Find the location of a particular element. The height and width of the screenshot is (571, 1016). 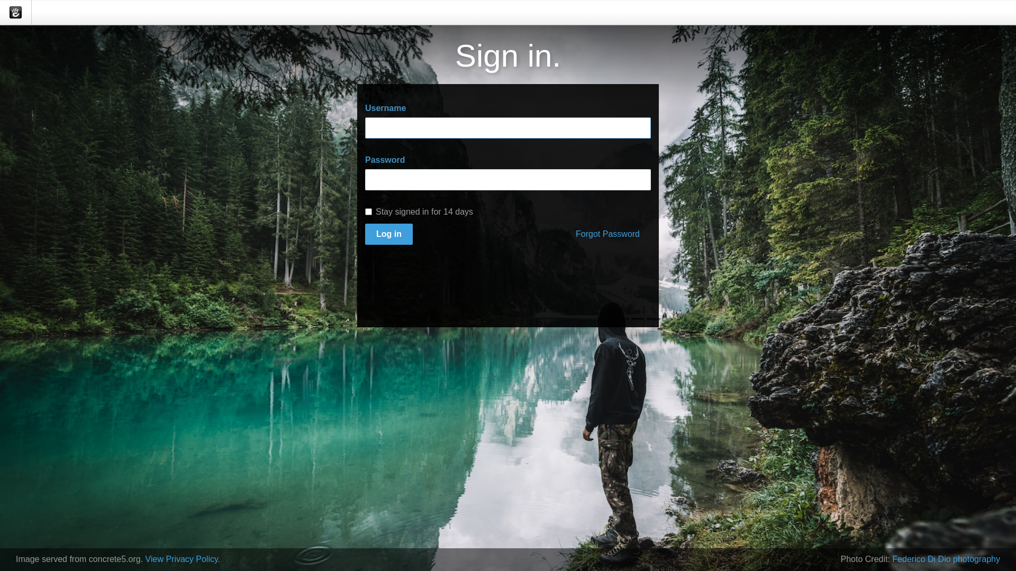

View Privacy Policy is located at coordinates (182, 559).